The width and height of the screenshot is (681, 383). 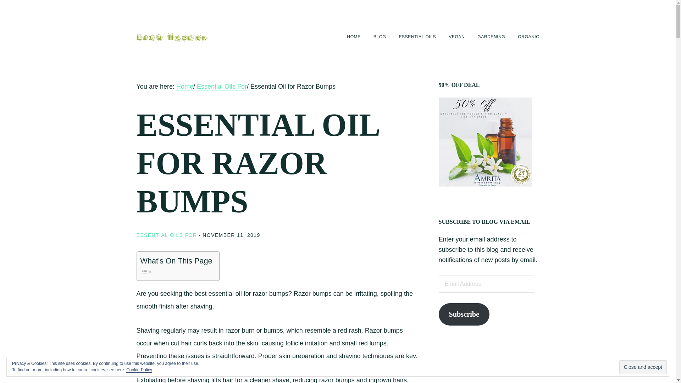 I want to click on Essential Oils For, so click(x=221, y=87).